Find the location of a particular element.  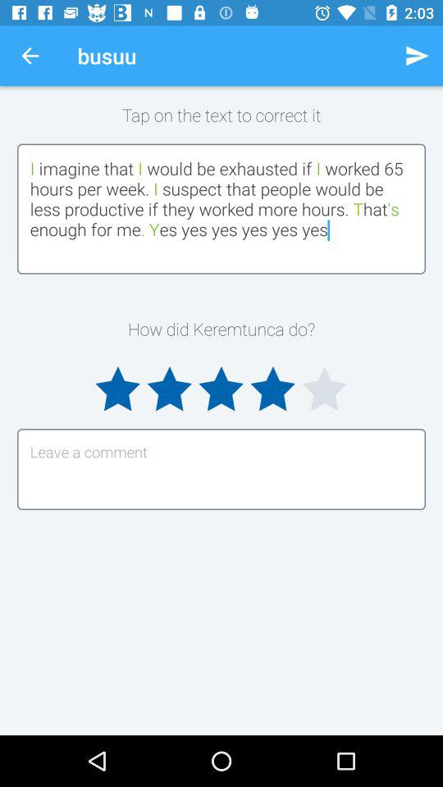

tap icon at the top right corner is located at coordinates (417, 56).